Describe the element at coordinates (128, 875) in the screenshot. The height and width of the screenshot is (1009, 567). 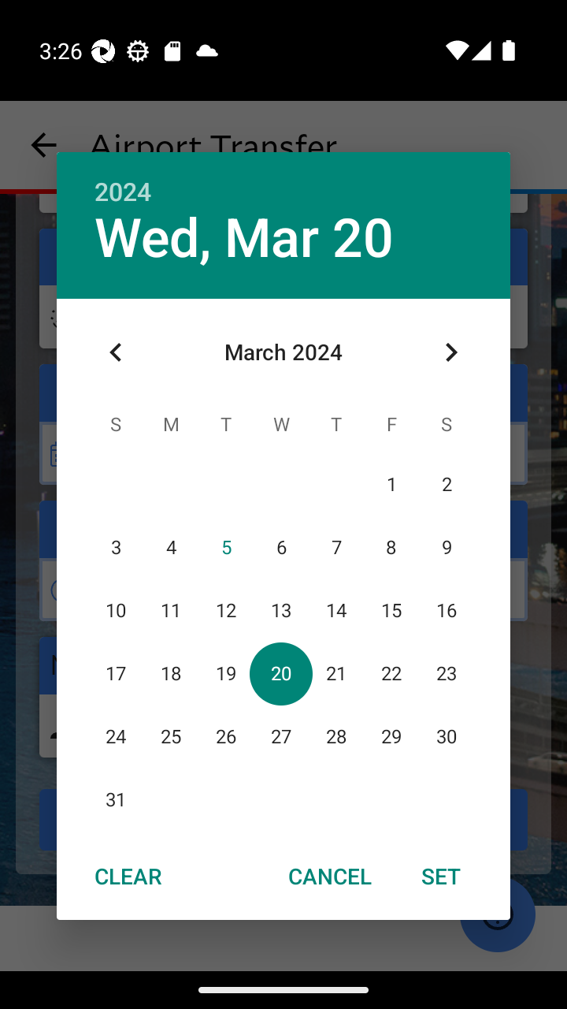
I see `CLEAR` at that location.